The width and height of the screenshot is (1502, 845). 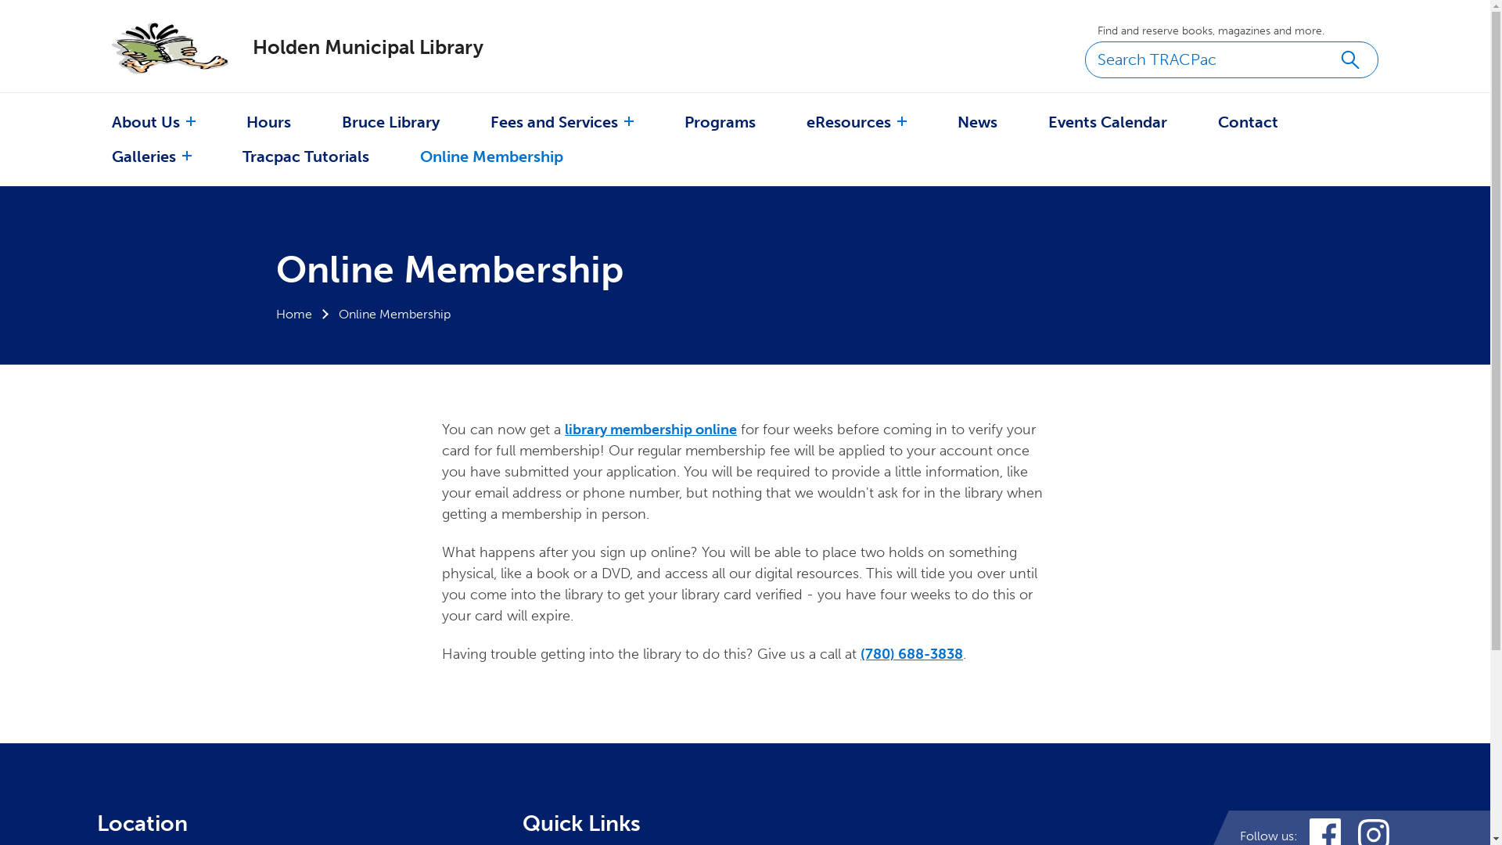 I want to click on Home, so click(x=293, y=315).